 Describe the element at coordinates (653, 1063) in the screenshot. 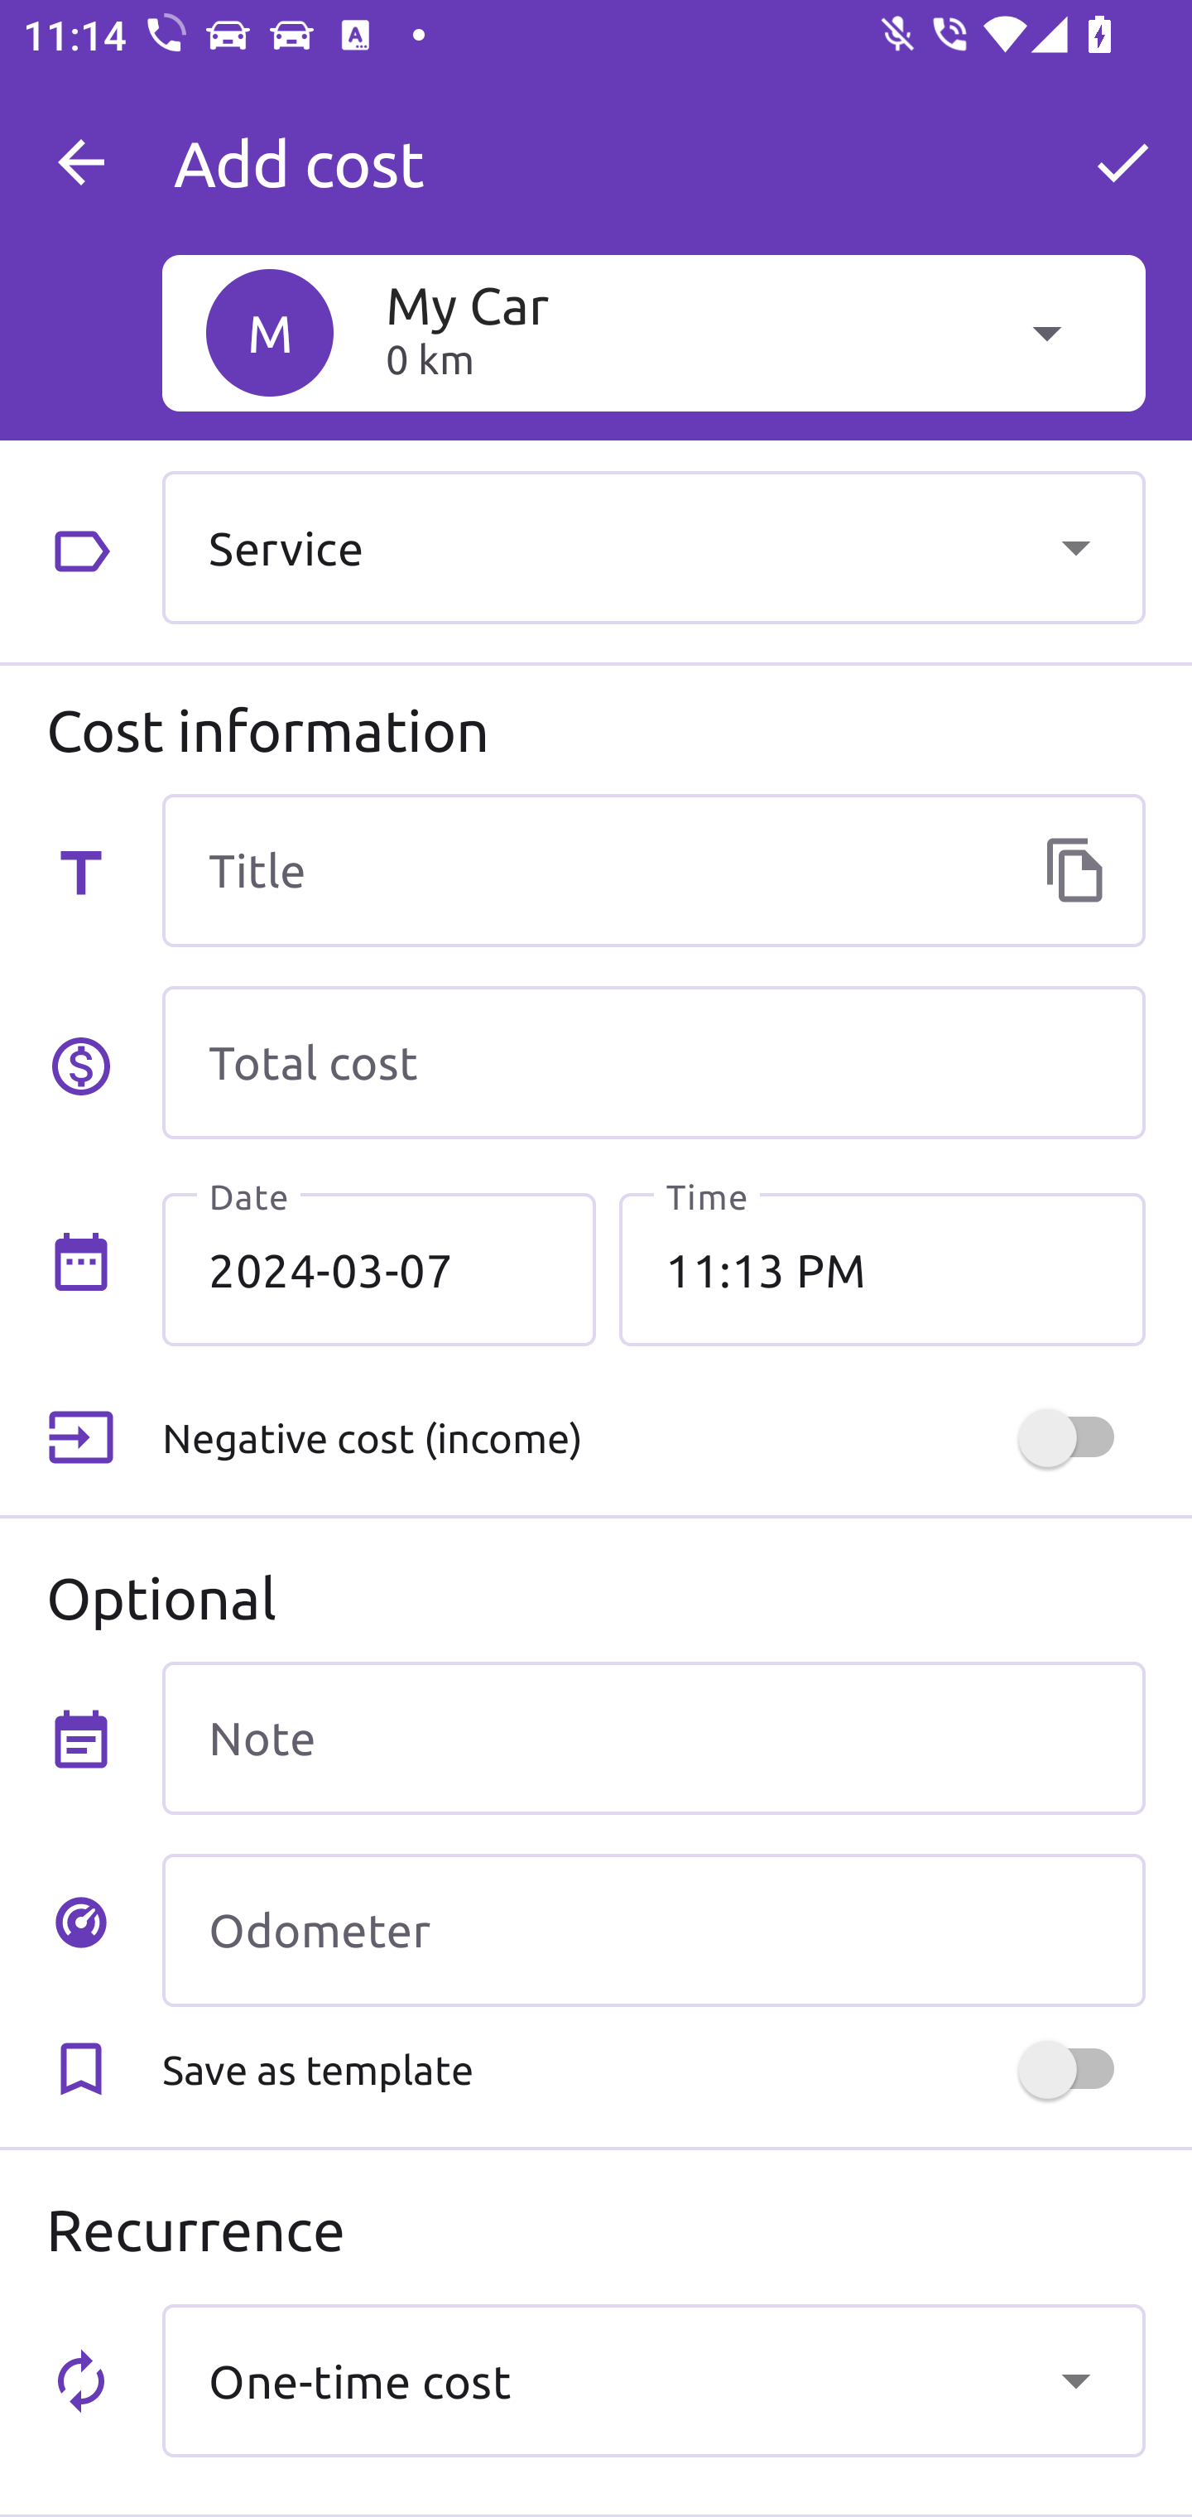

I see `Total cost ` at that location.